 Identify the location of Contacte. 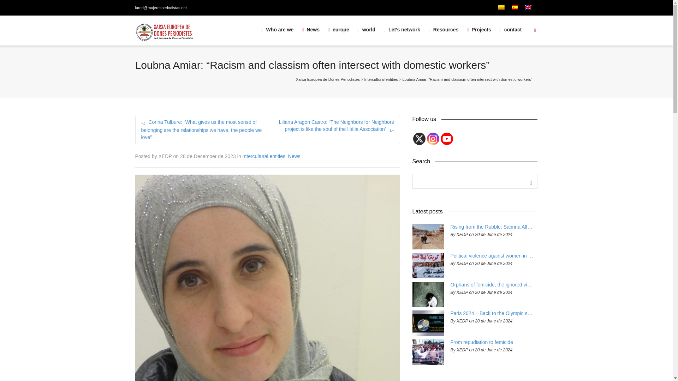
(511, 30).